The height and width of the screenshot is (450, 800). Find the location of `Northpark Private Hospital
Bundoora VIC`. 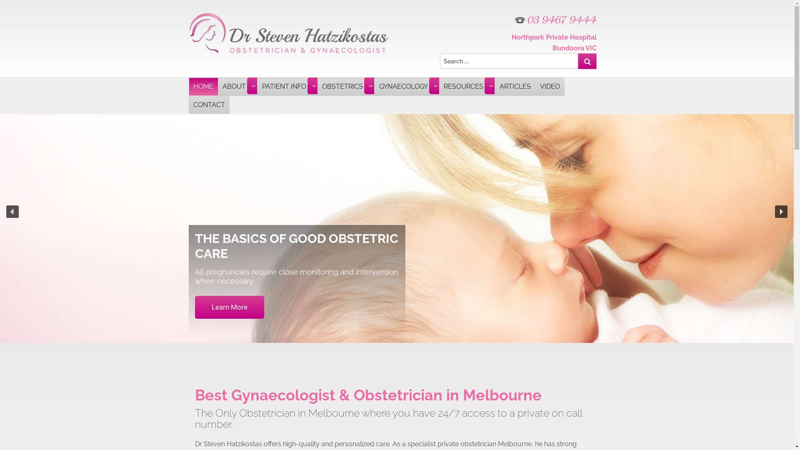

Northpark Private Hospital
Bundoora VIC is located at coordinates (554, 42).